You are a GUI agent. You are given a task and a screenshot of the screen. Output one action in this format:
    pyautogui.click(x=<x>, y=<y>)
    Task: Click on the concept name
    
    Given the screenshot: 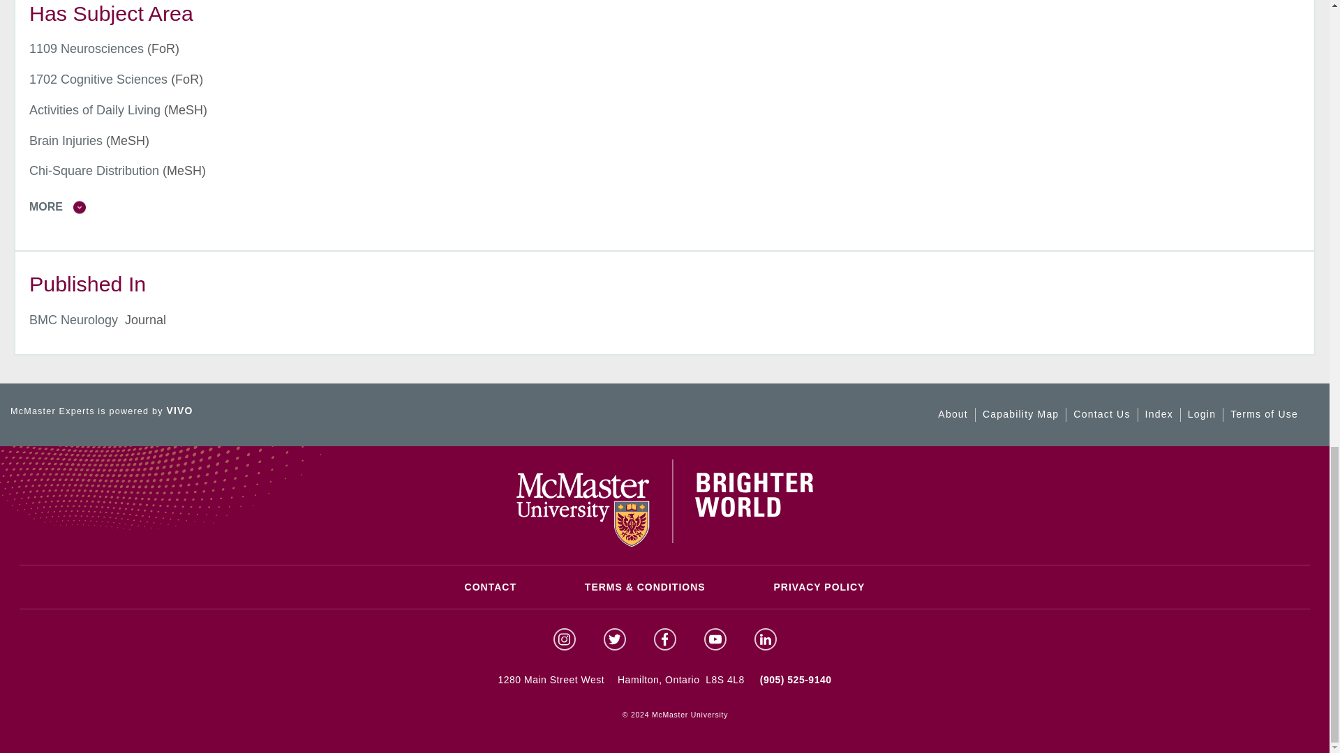 What is the action you would take?
    pyautogui.click(x=98, y=79)
    